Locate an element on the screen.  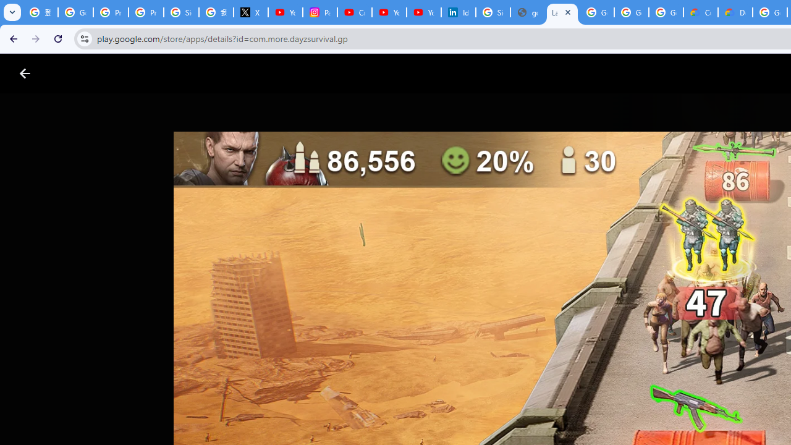
Kids is located at coordinates (239, 74).